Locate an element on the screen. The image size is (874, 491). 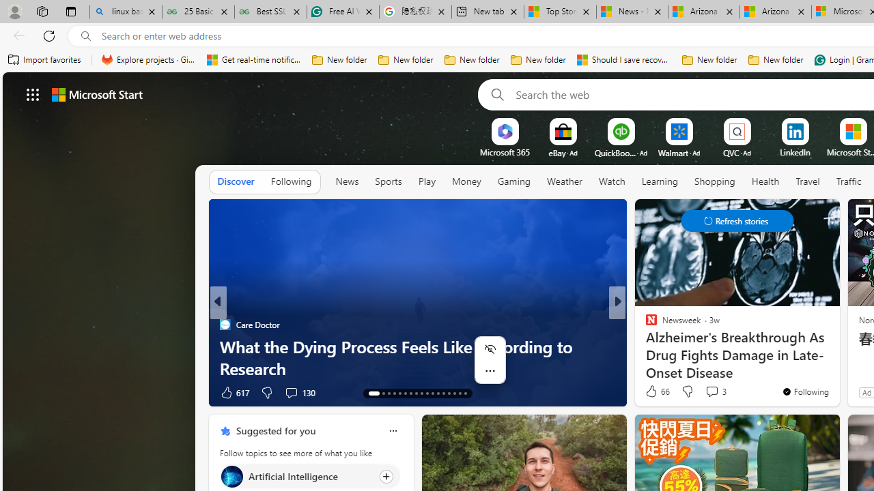
AutomationID: tab-16 is located at coordinates (395, 393).